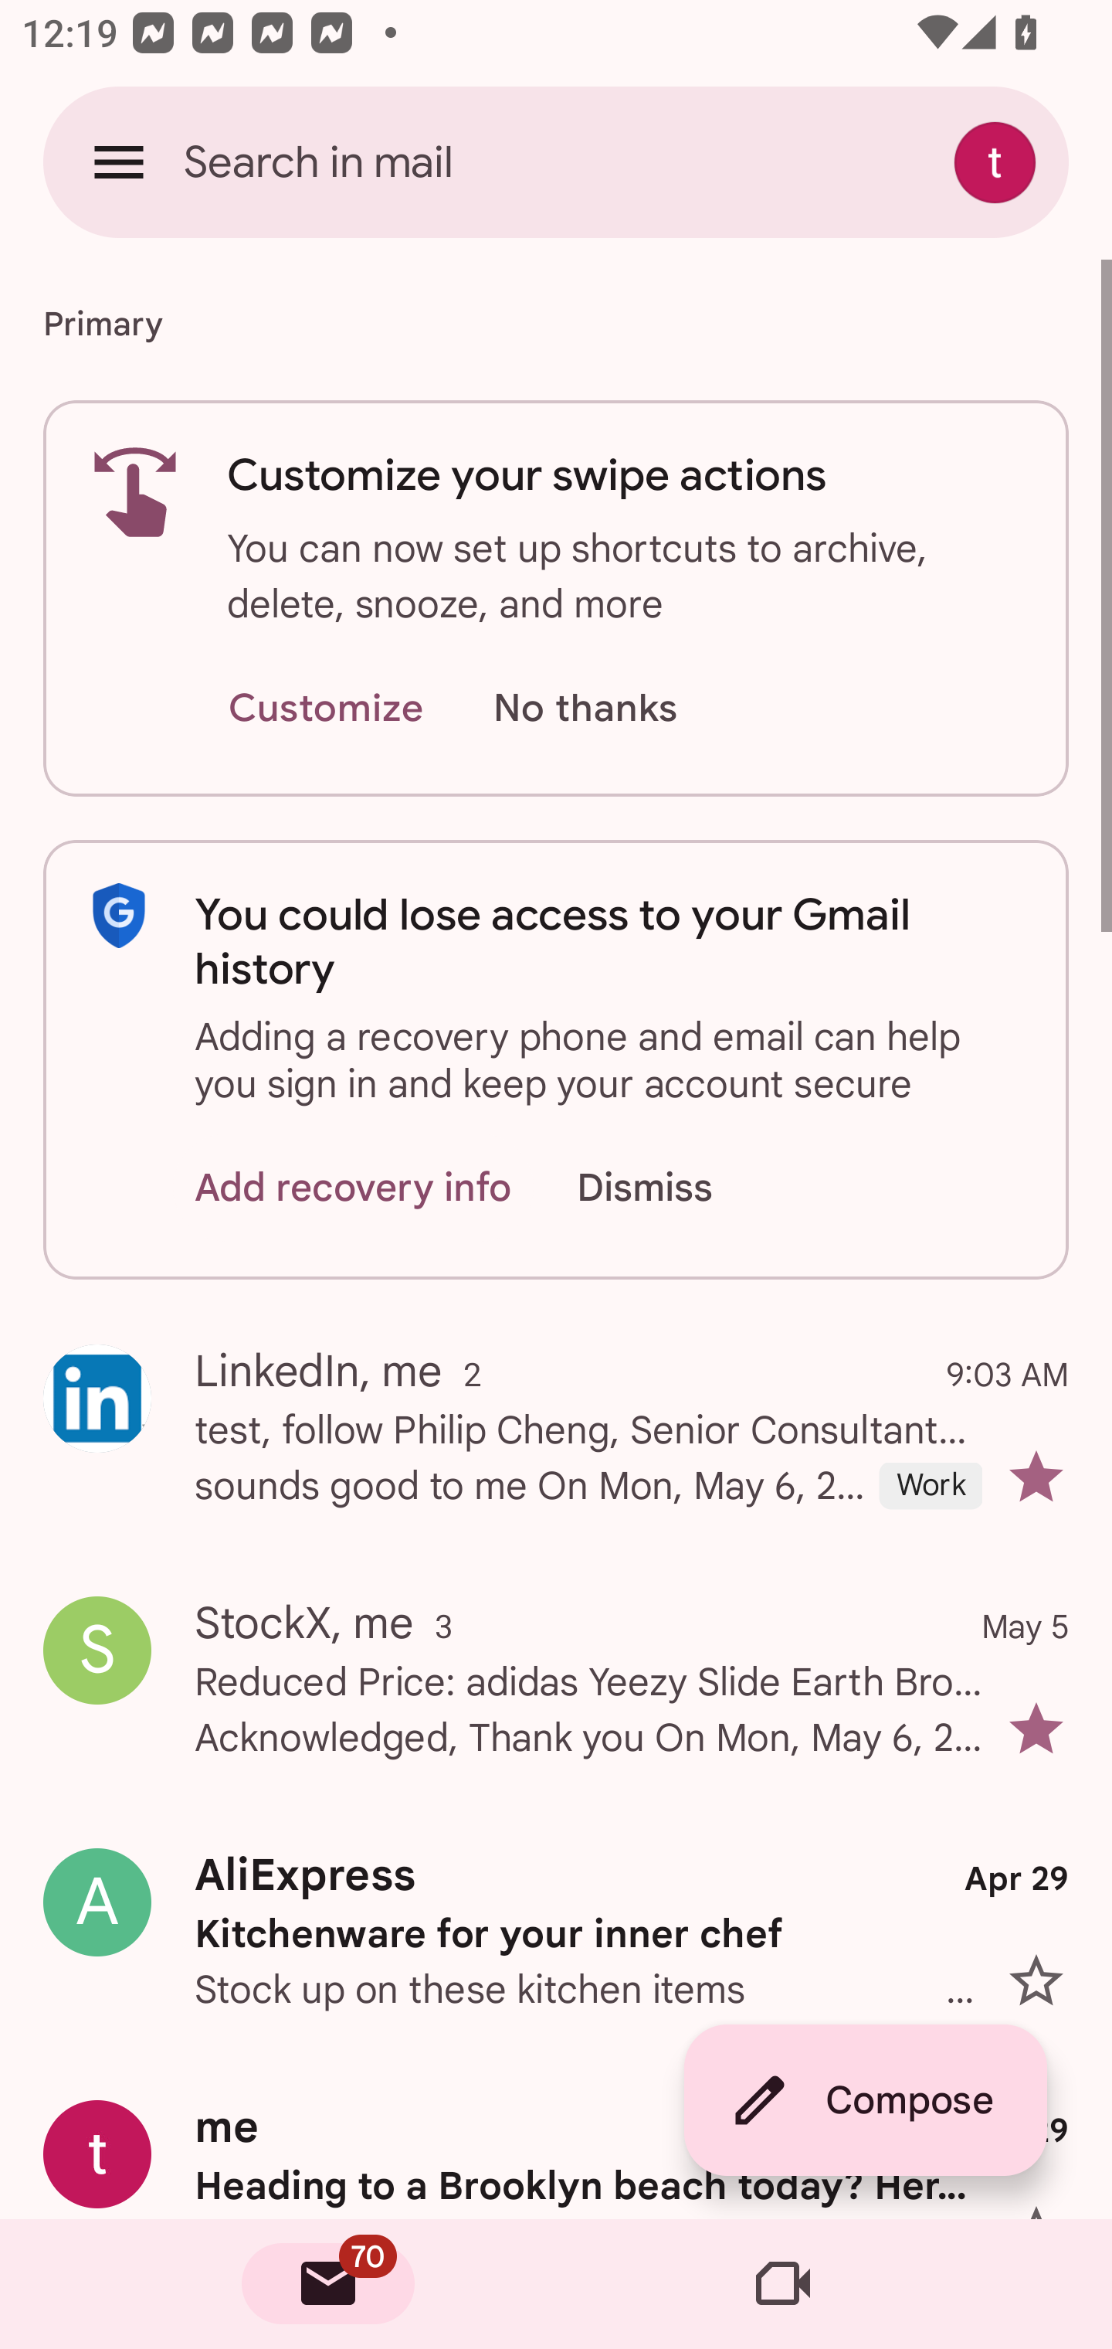 The width and height of the screenshot is (1112, 2349). I want to click on Customize, so click(325, 709).